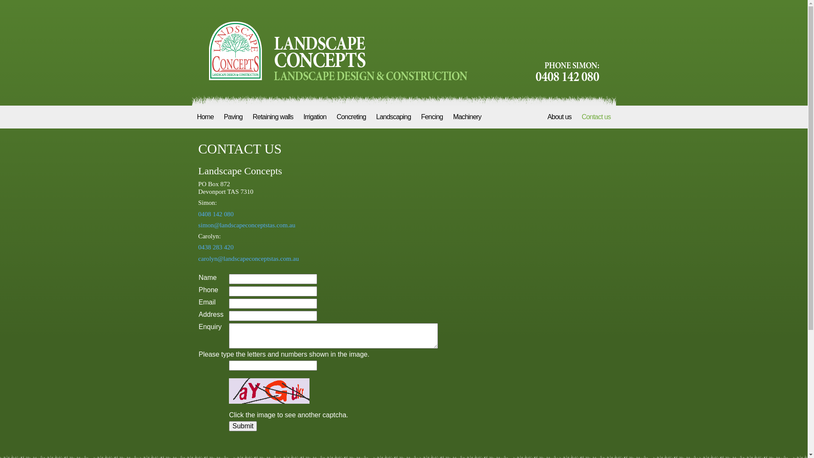  I want to click on carolyn@landscapeconceptstas.com.au, so click(248, 259).